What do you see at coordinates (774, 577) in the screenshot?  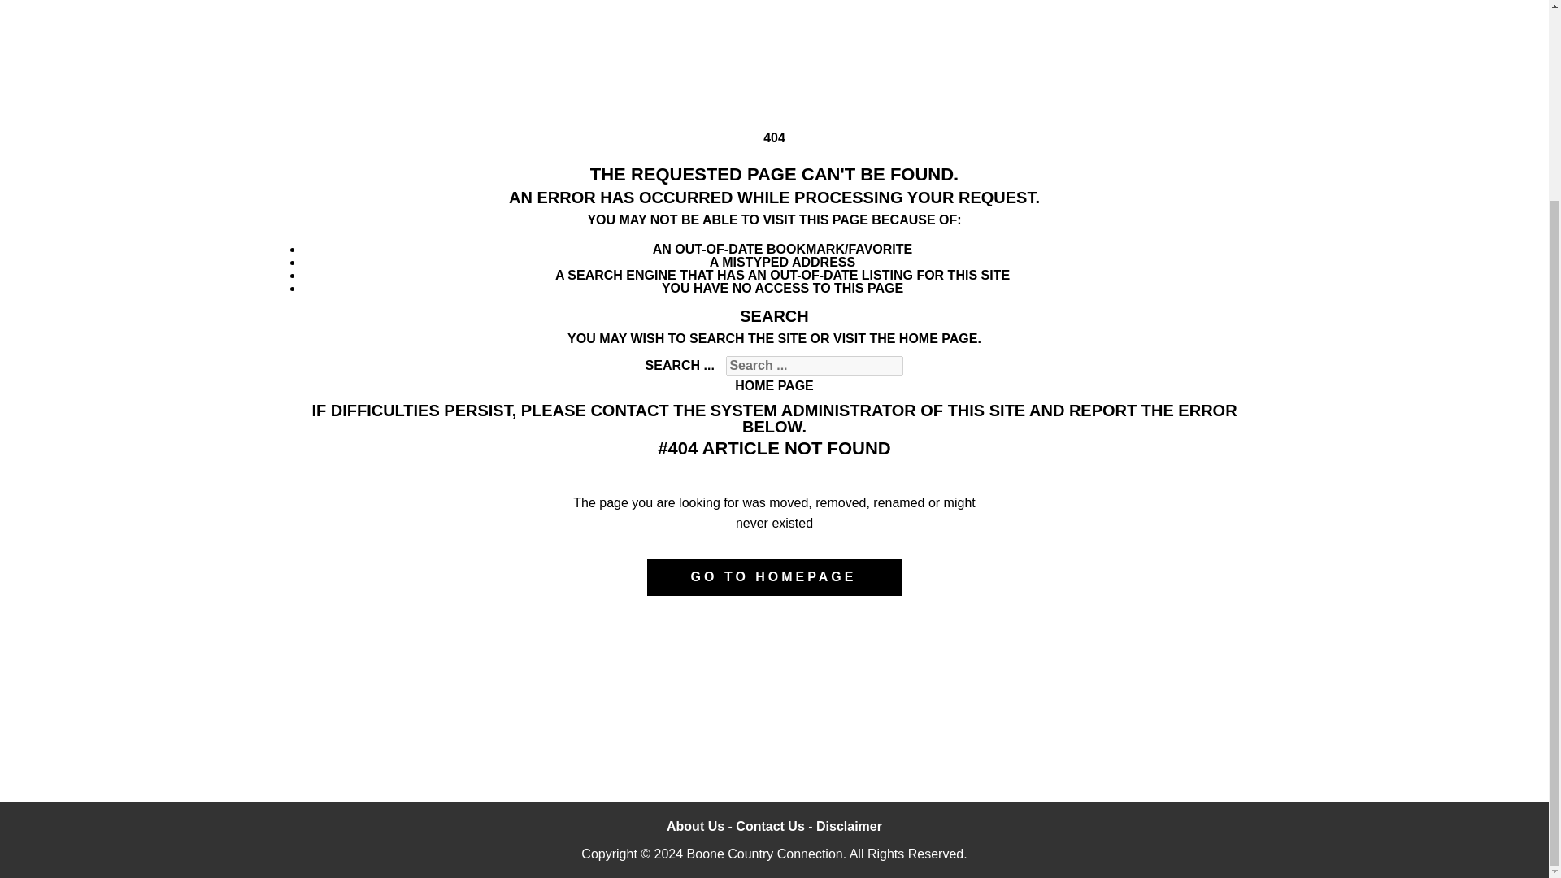 I see `GO TO HOMEPAGE` at bounding box center [774, 577].